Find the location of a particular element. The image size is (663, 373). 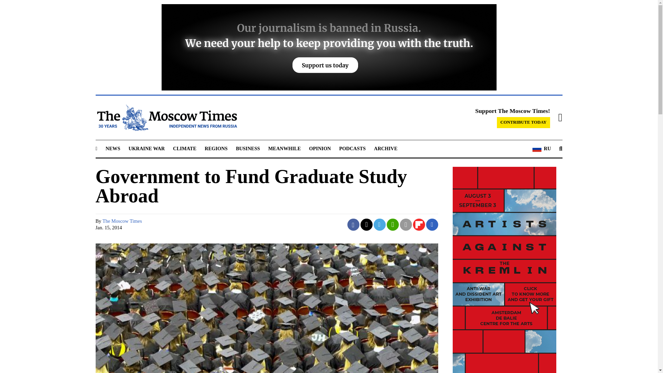

PODCASTS is located at coordinates (352, 149).